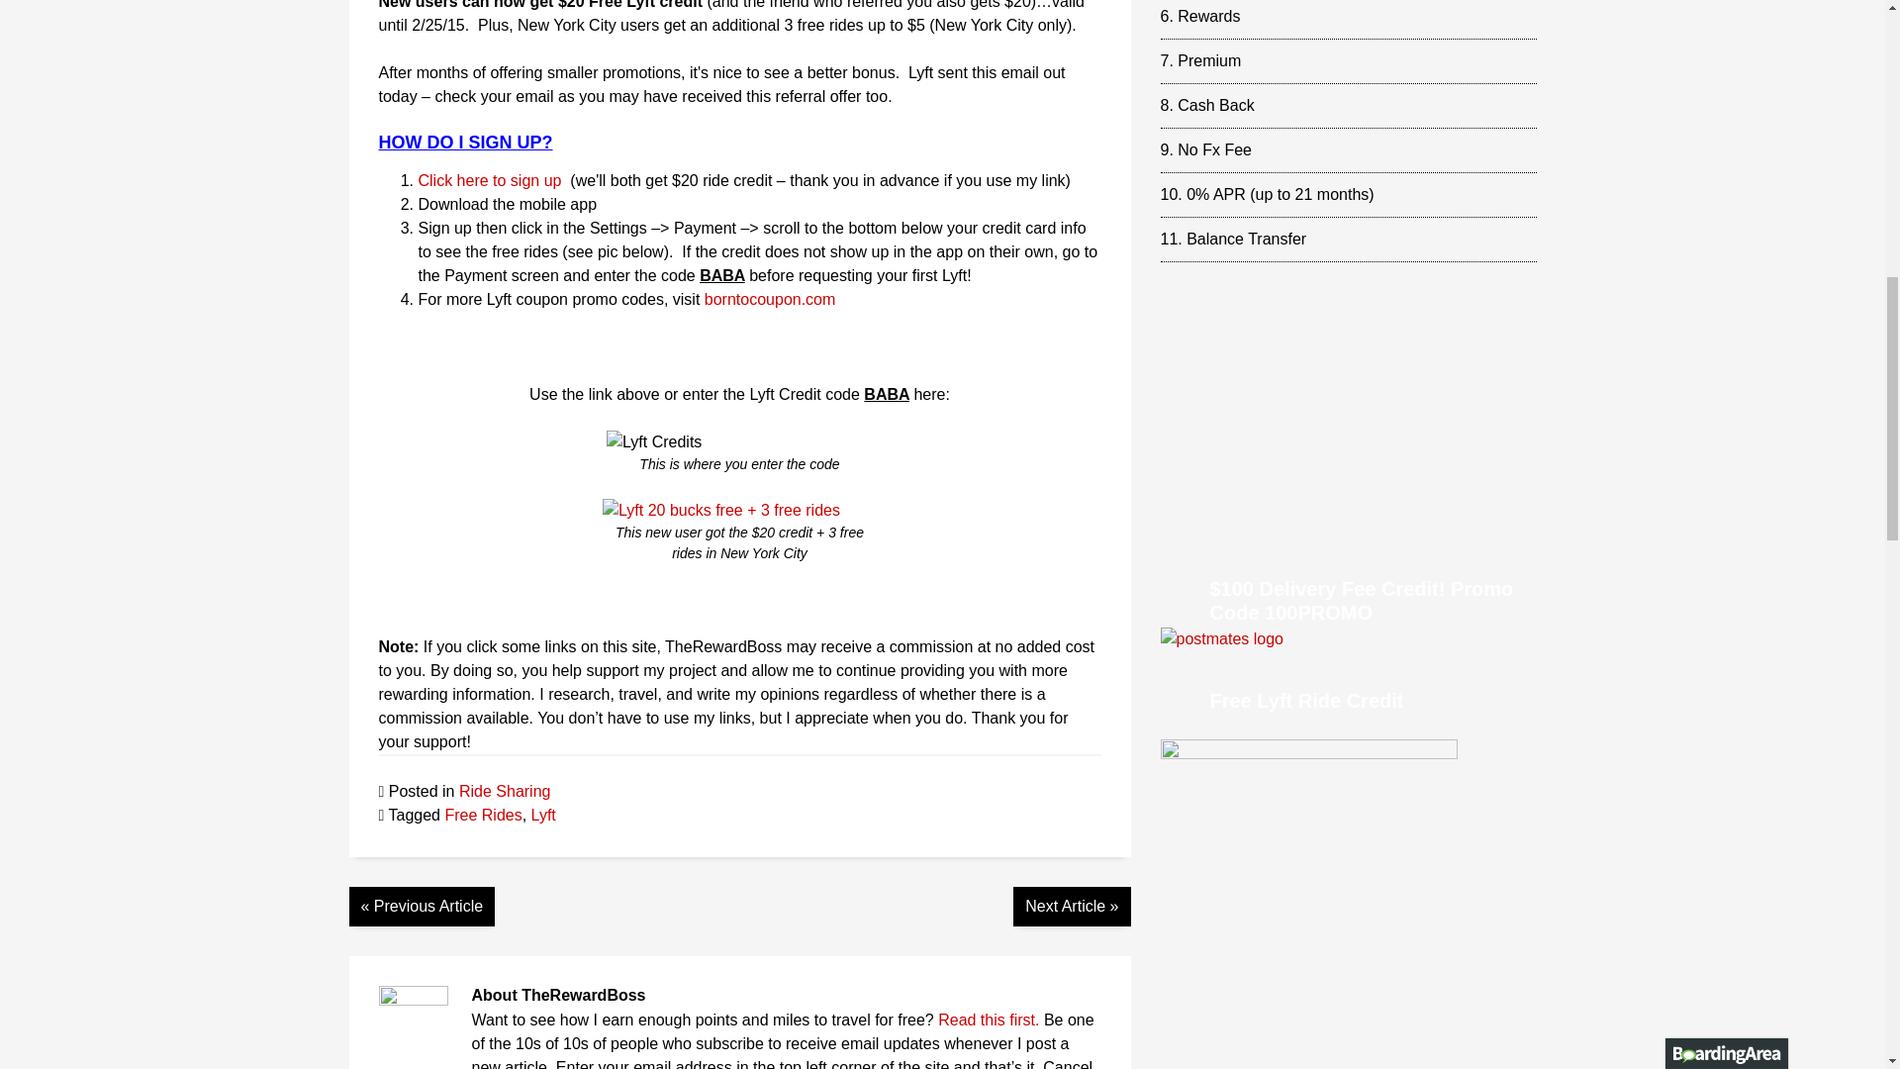 This screenshot has height=1069, width=1900. Describe the element at coordinates (770, 299) in the screenshot. I see `borntocoupon.com` at that location.